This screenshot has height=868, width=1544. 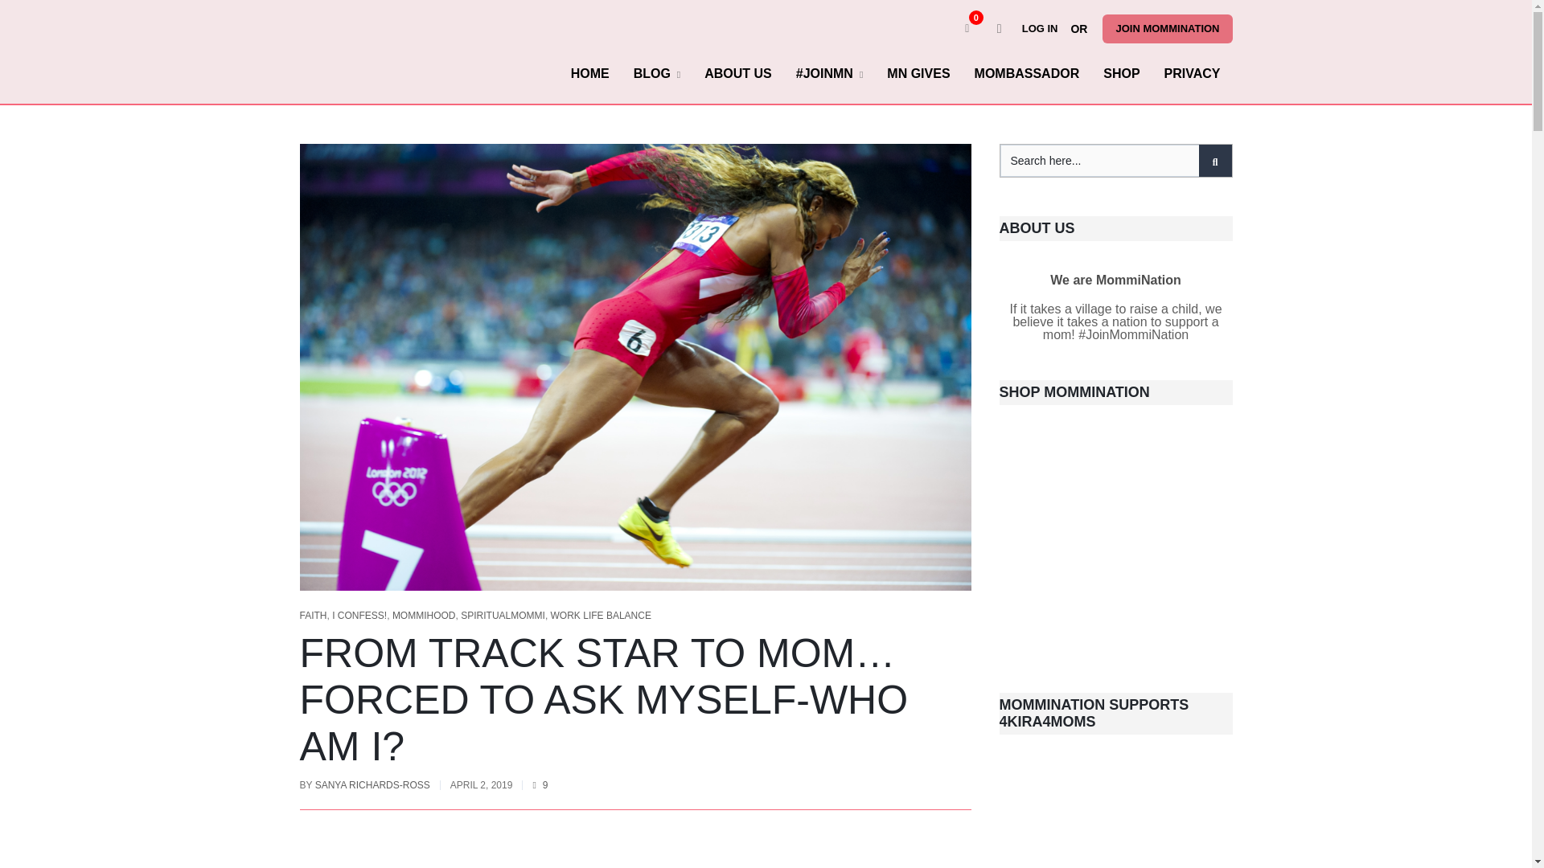 I want to click on PRIVACY, so click(x=1192, y=73).